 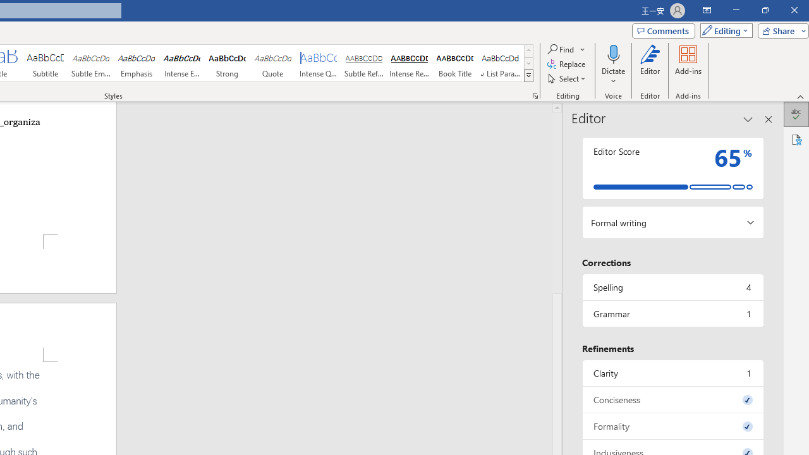 What do you see at coordinates (723, 30) in the screenshot?
I see `Editing` at bounding box center [723, 30].